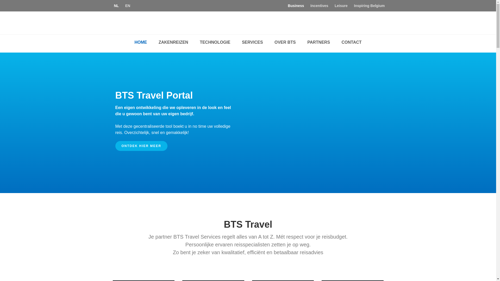 This screenshot has width=500, height=281. I want to click on TECHNOLOGIE, so click(215, 42).